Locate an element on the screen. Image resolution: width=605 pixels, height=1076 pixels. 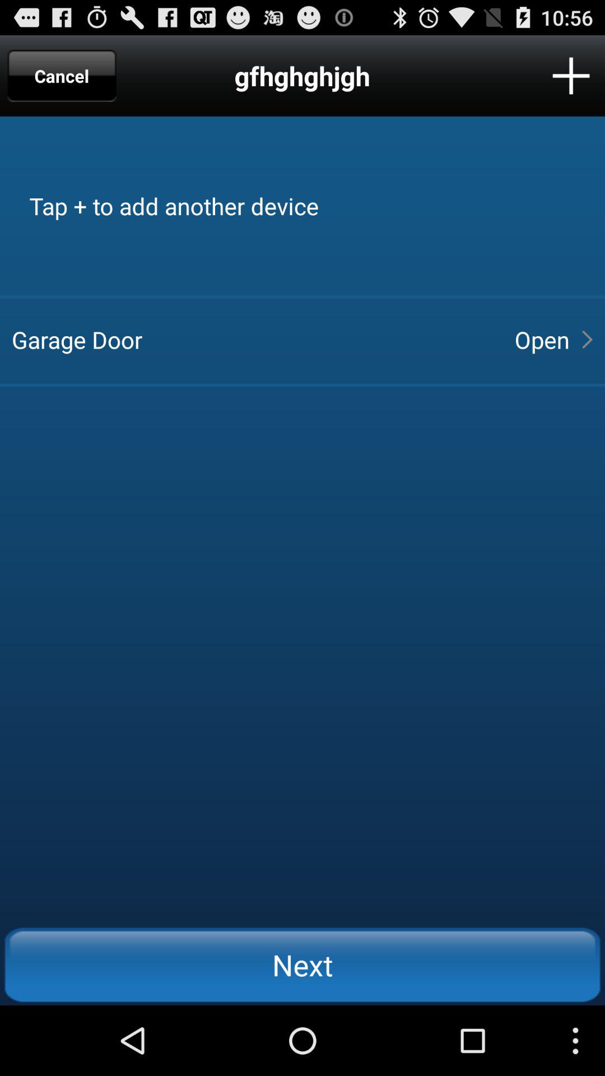
tap the item above tap to add is located at coordinates (571, 76).